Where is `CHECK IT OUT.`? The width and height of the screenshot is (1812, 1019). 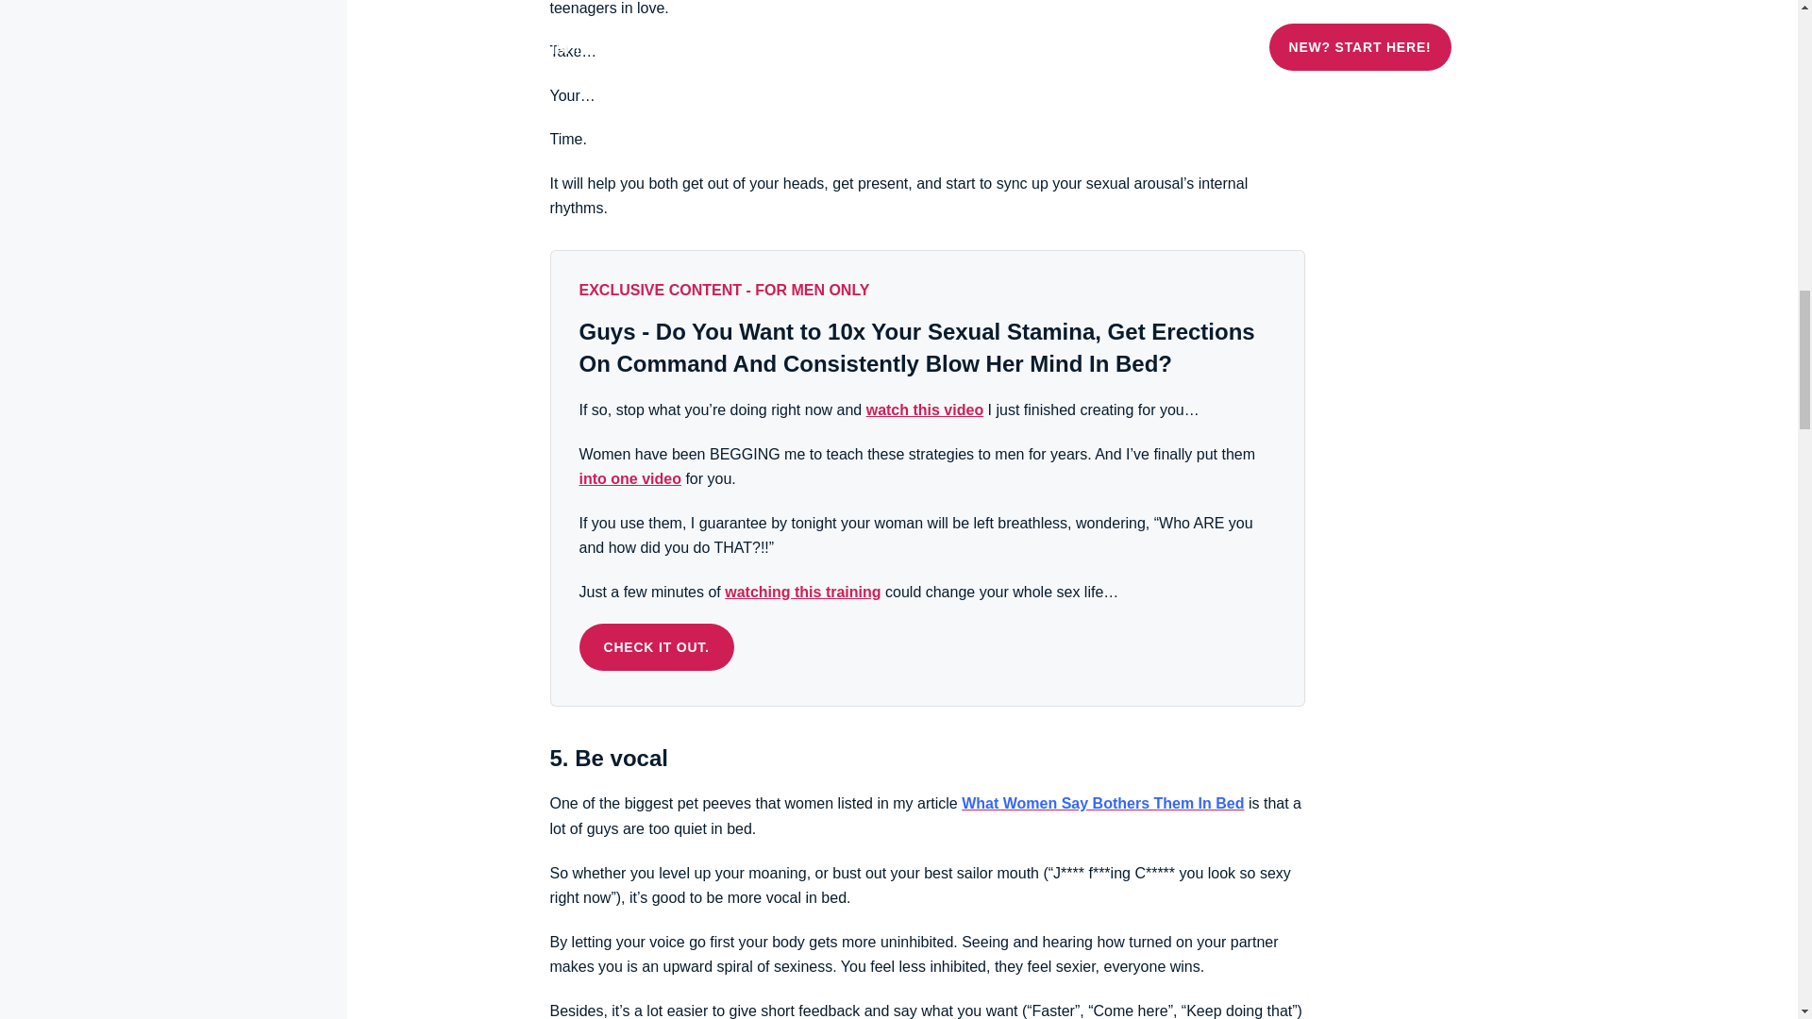 CHECK IT OUT. is located at coordinates (657, 646).